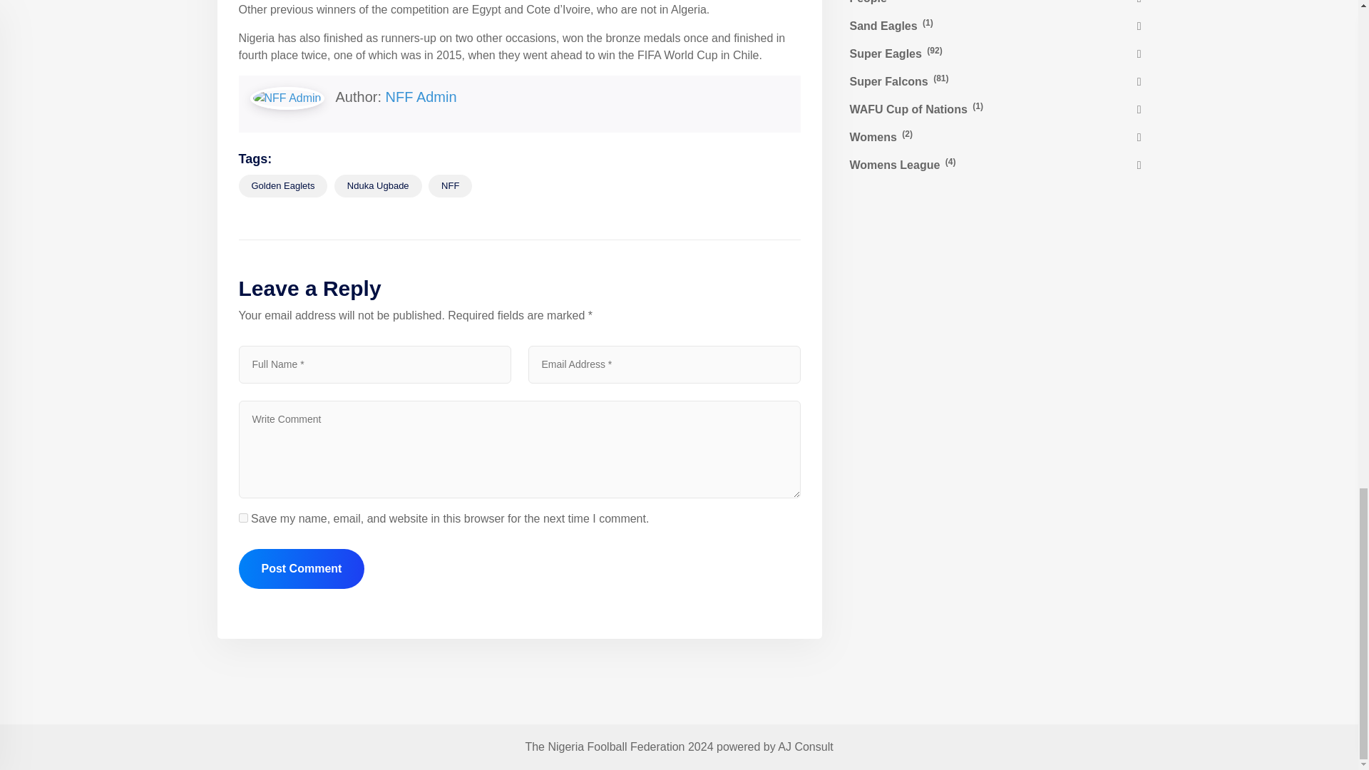  What do you see at coordinates (301, 569) in the screenshot?
I see `Post Comment` at bounding box center [301, 569].